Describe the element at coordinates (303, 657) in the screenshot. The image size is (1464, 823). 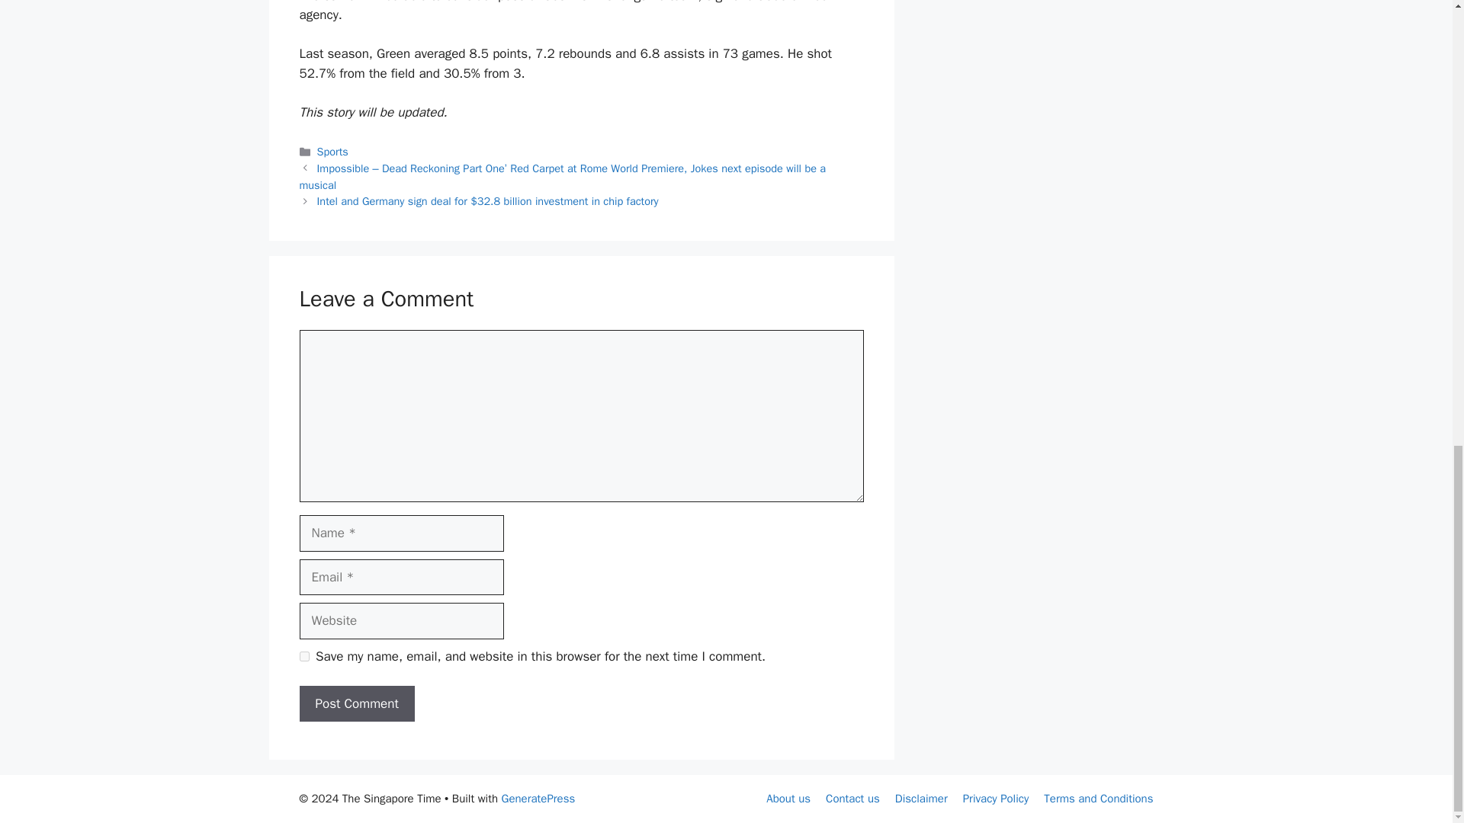
I see `yes` at that location.